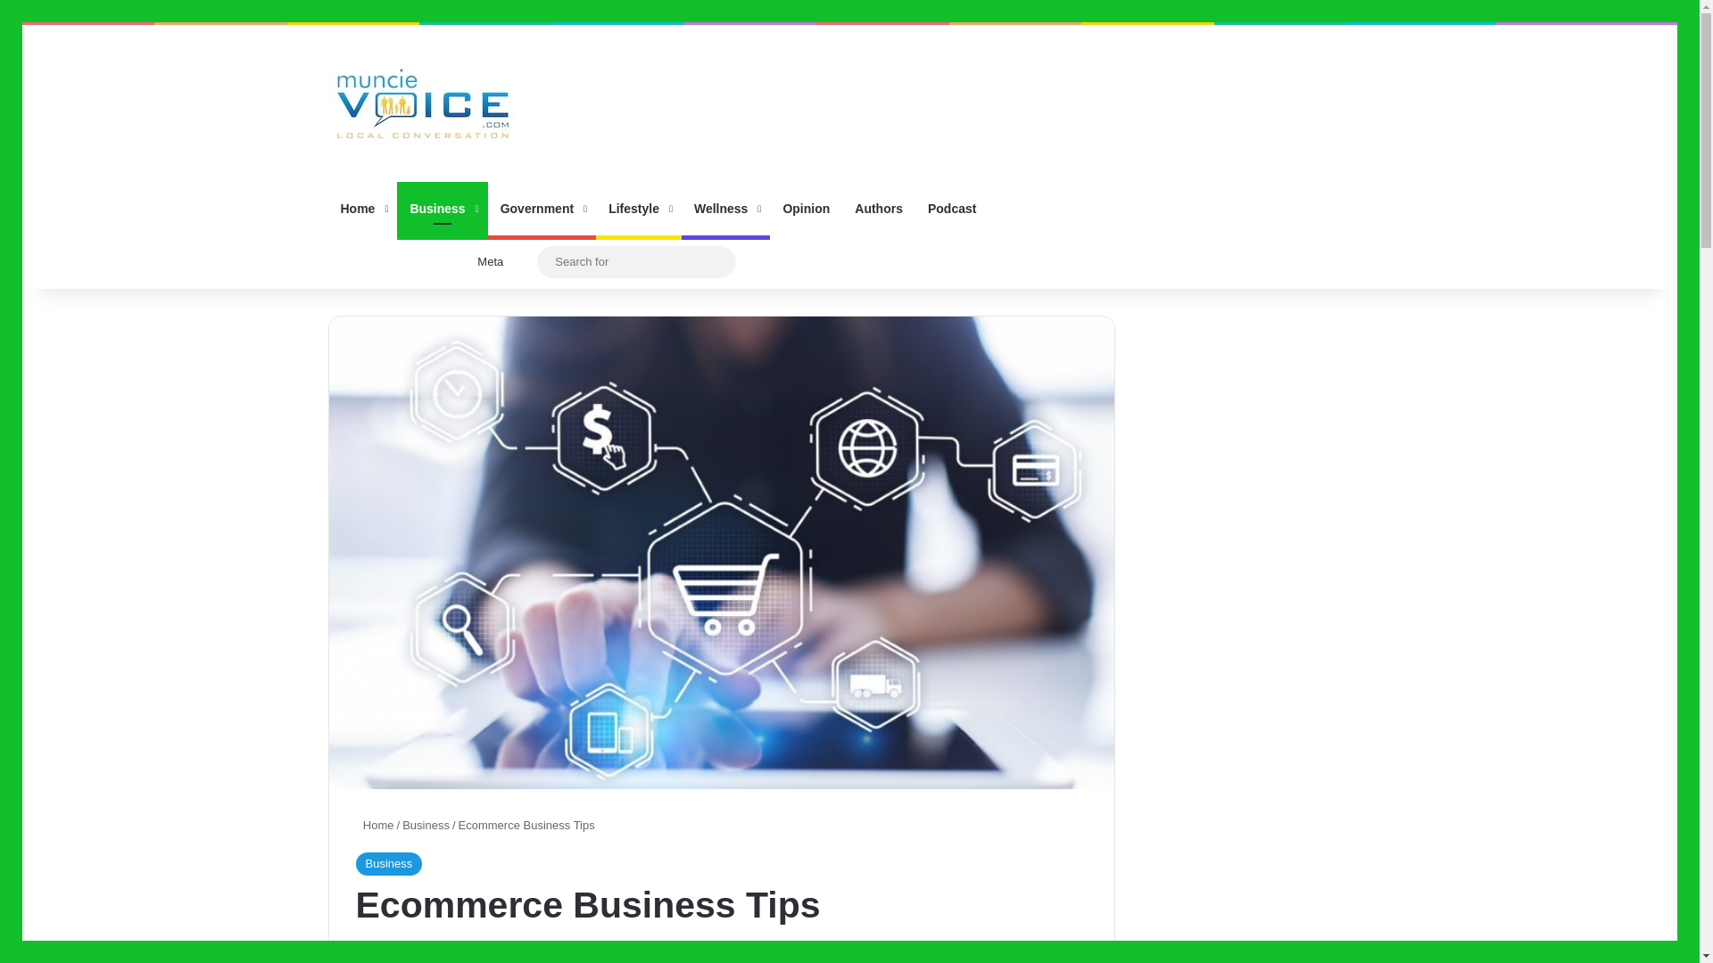 The width and height of the screenshot is (1713, 963). What do you see at coordinates (442, 209) in the screenshot?
I see `Business` at bounding box center [442, 209].